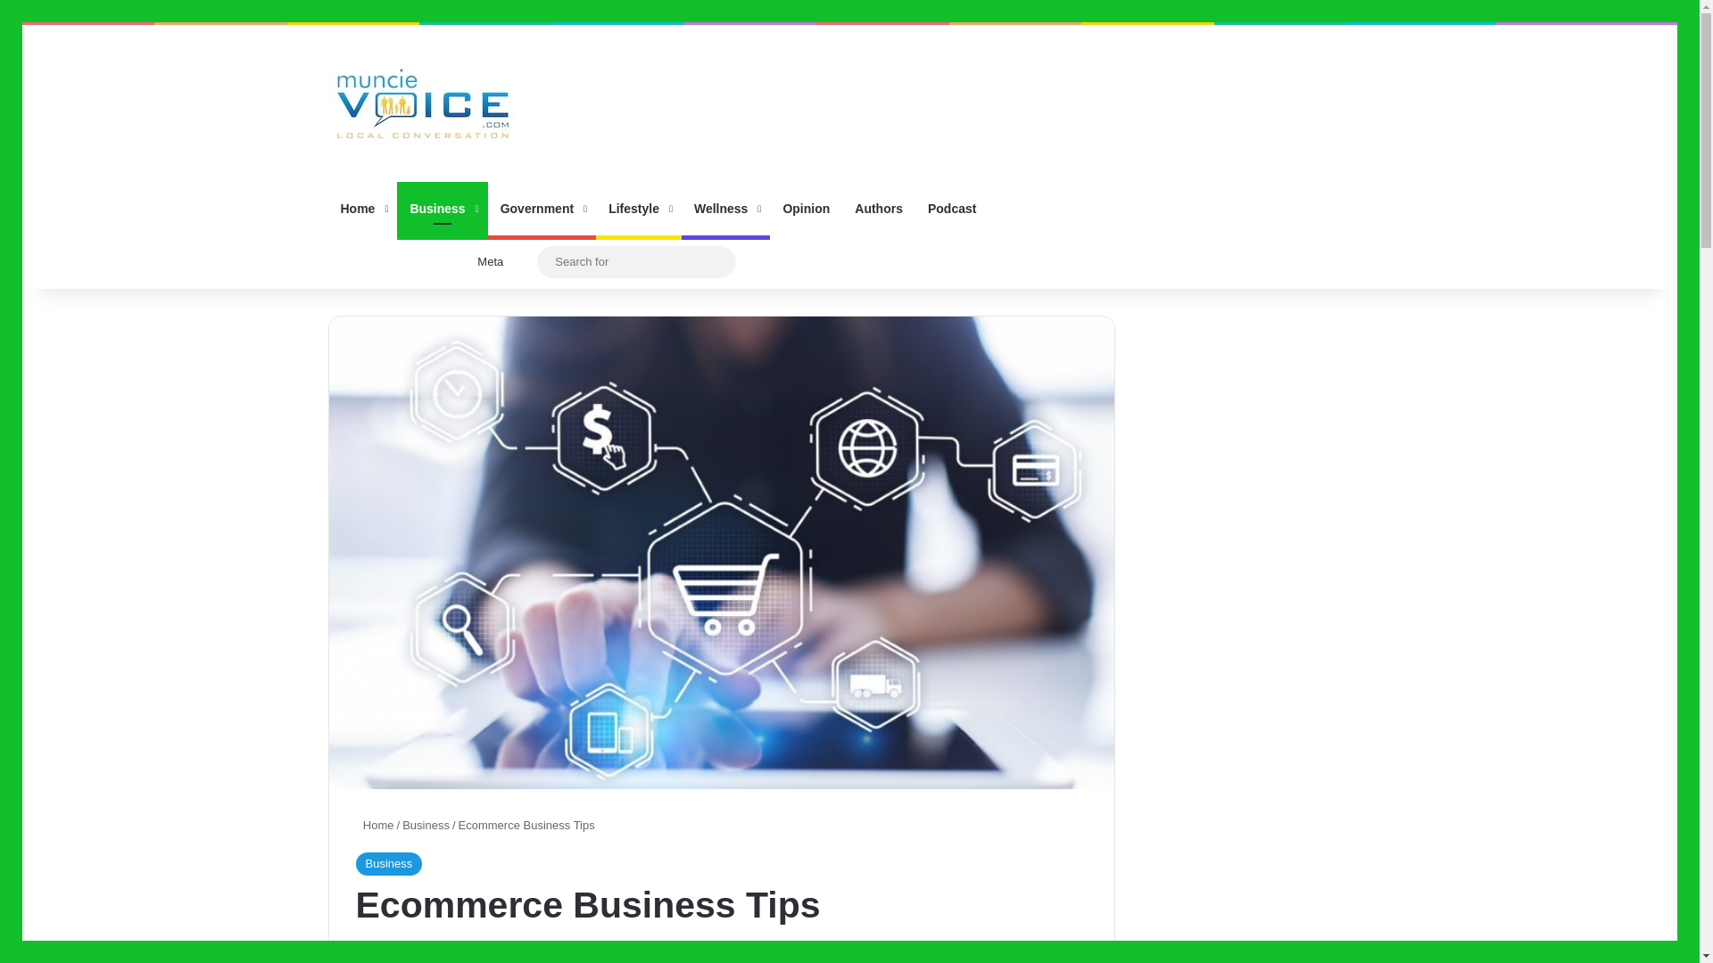 The width and height of the screenshot is (1713, 963). What do you see at coordinates (442, 209) in the screenshot?
I see `Business` at bounding box center [442, 209].